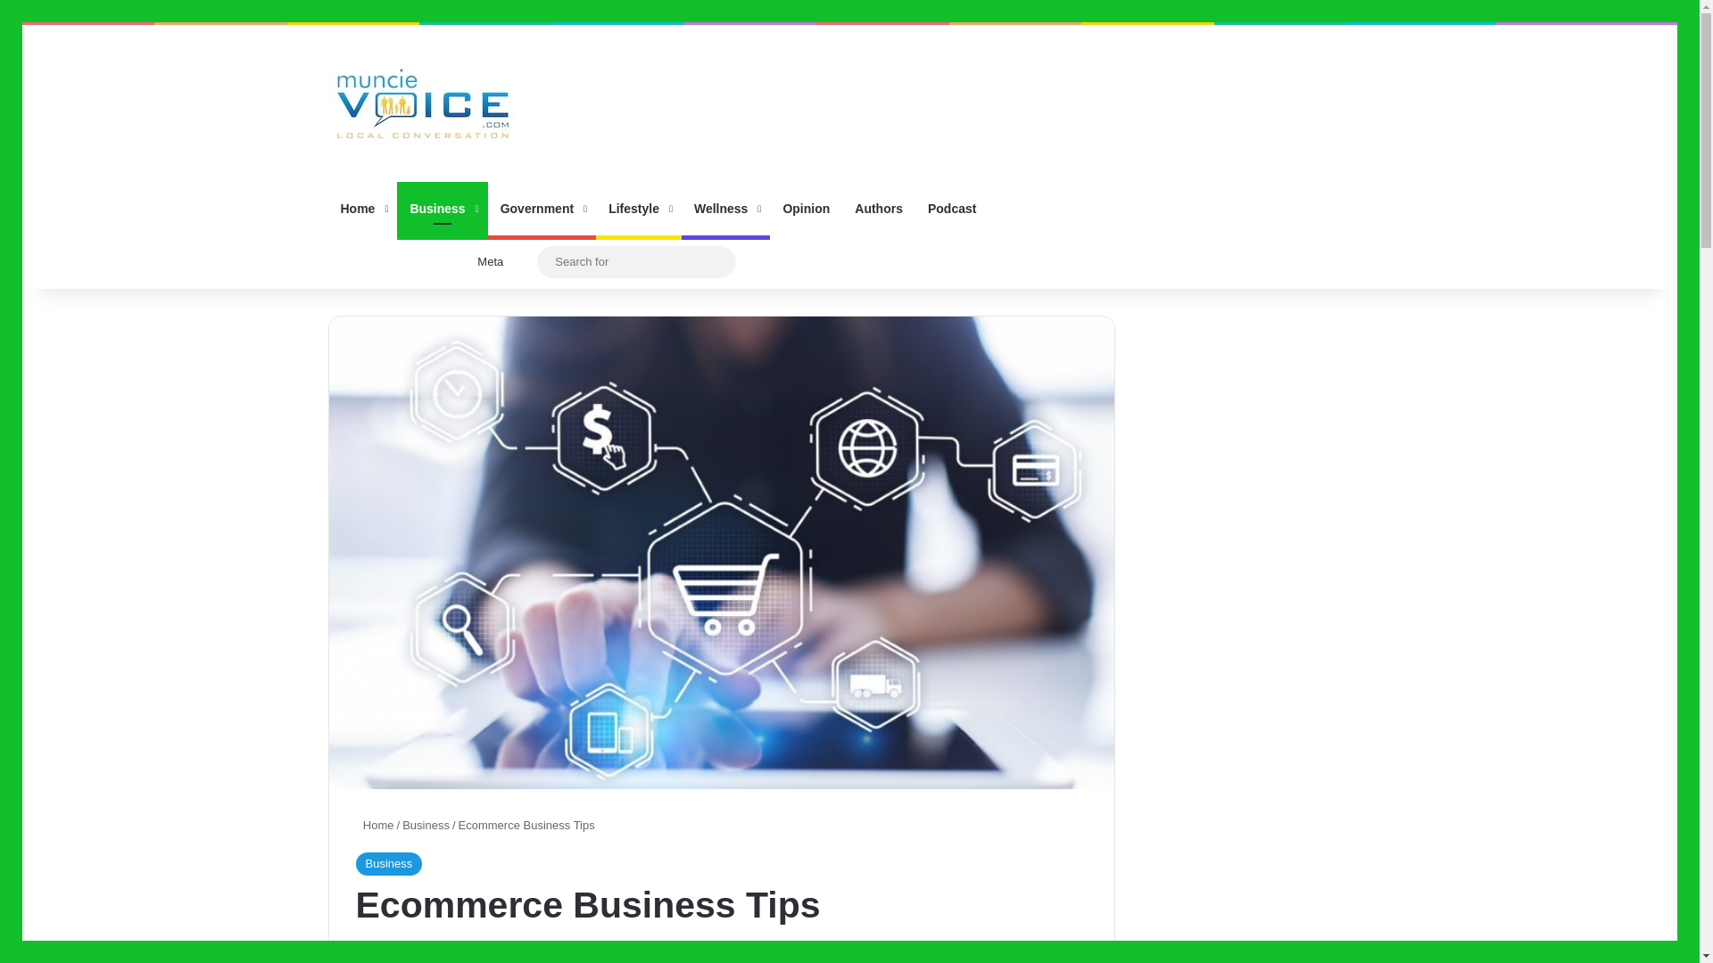 The width and height of the screenshot is (1713, 963). What do you see at coordinates (442, 209) in the screenshot?
I see `Business` at bounding box center [442, 209].